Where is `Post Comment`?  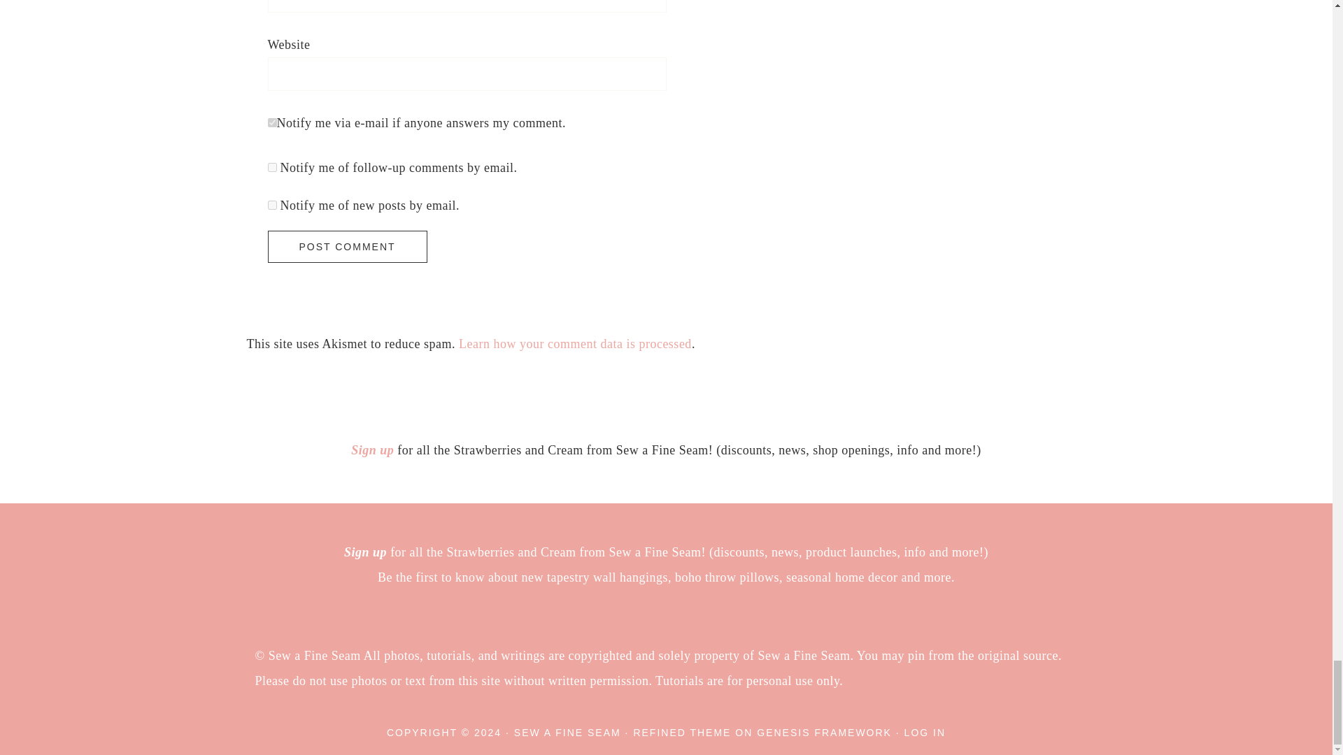
Post Comment is located at coordinates (347, 246).